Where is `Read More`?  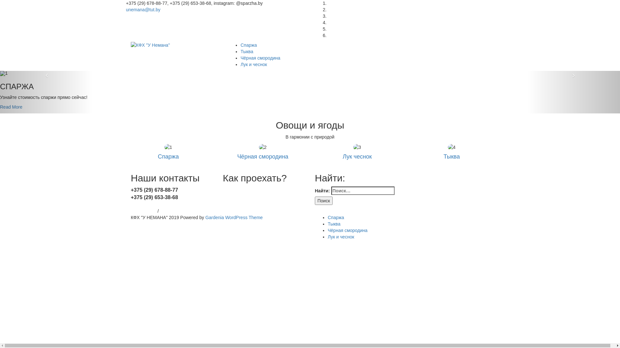
Read More is located at coordinates (11, 107).